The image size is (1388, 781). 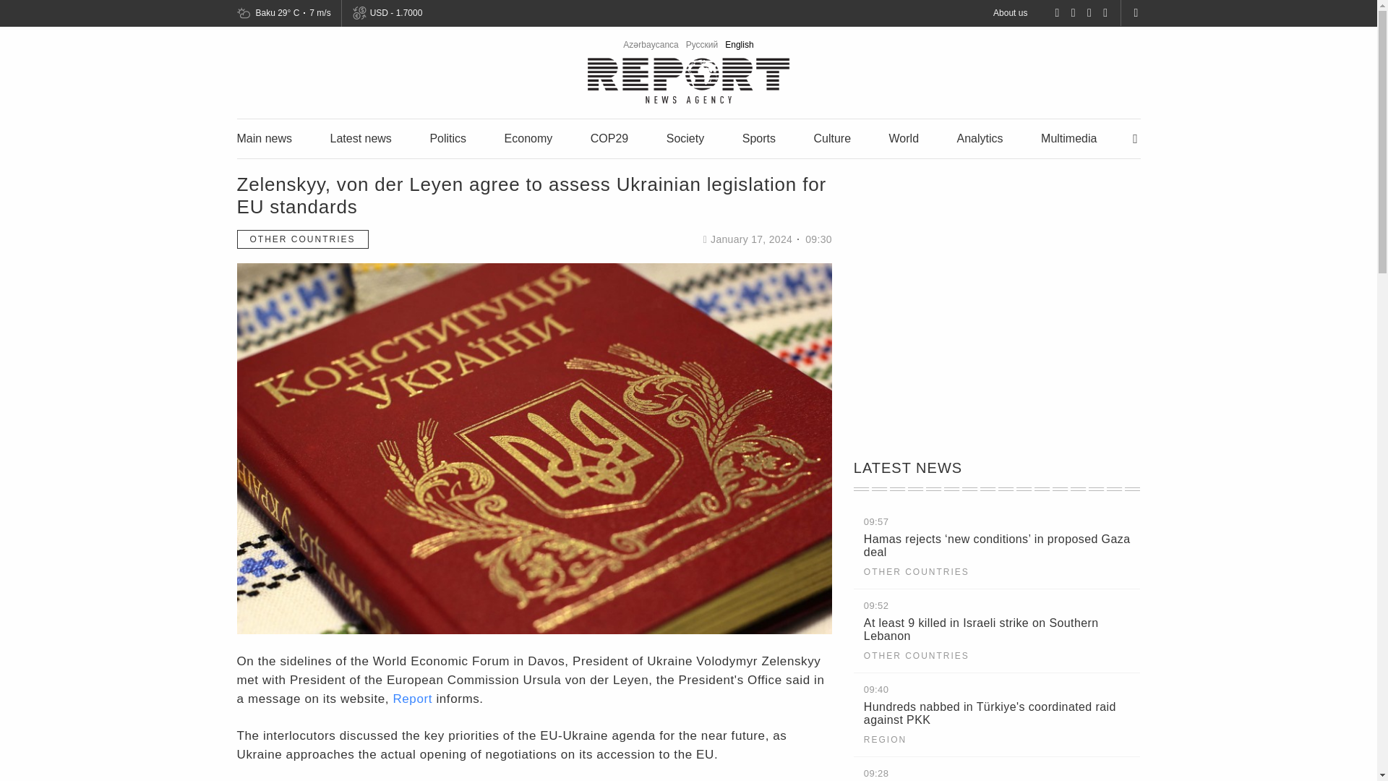 I want to click on USD - 1.7000, so click(x=395, y=13).